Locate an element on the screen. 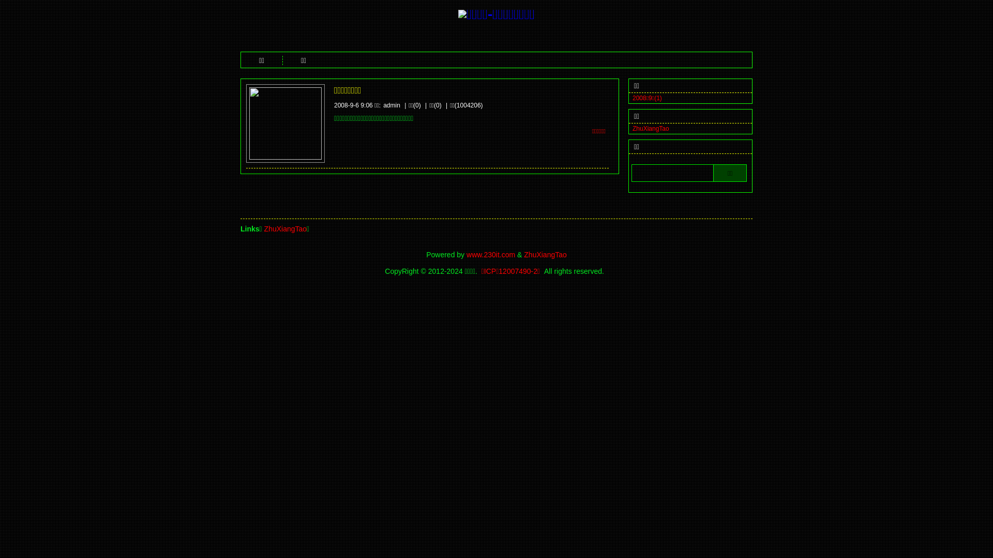  www.230it.com is located at coordinates (491, 255).